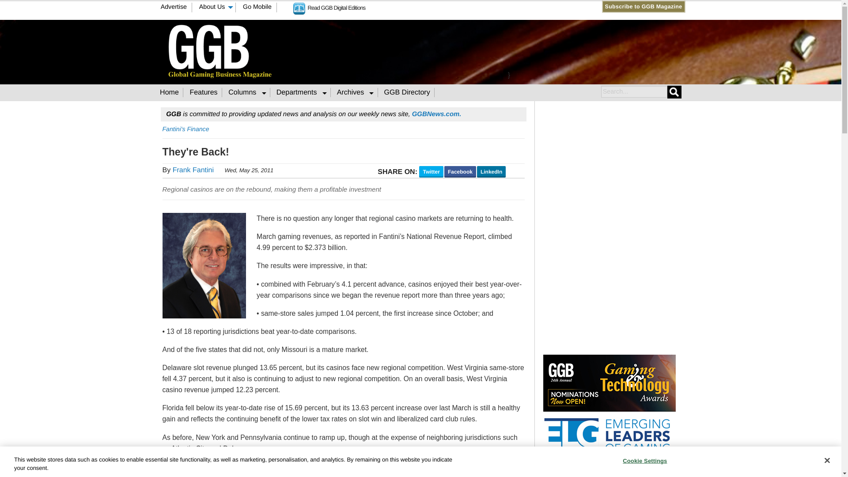 This screenshot has width=848, height=477. What do you see at coordinates (329, 7) in the screenshot?
I see `Read GGB Digital Editions` at bounding box center [329, 7].